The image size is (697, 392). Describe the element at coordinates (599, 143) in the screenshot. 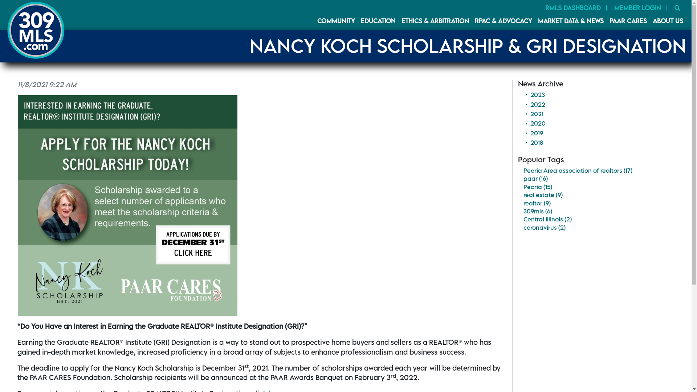

I see `2018` at that location.